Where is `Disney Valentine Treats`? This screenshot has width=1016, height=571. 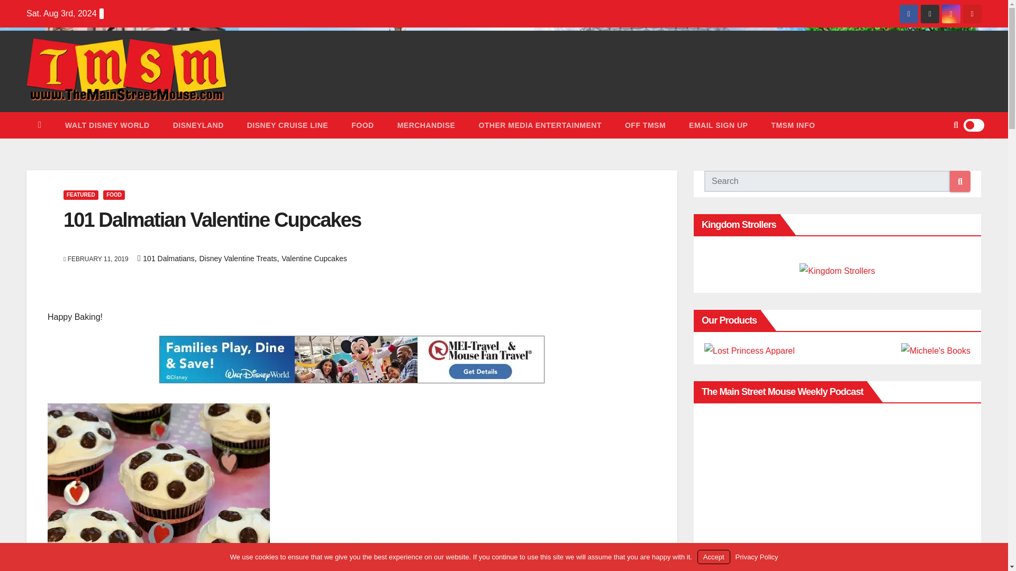 Disney Valentine Treats is located at coordinates (238, 258).